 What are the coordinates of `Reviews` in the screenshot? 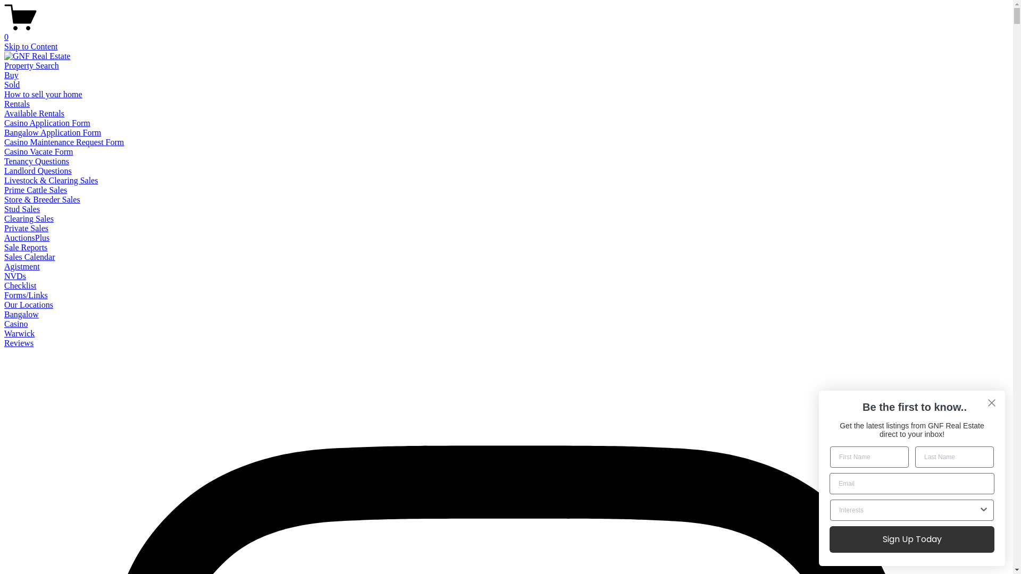 It's located at (19, 343).